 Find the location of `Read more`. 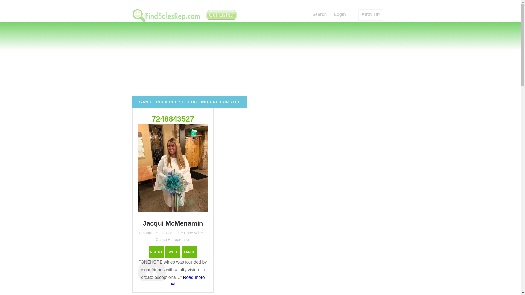

Read more is located at coordinates (194, 277).